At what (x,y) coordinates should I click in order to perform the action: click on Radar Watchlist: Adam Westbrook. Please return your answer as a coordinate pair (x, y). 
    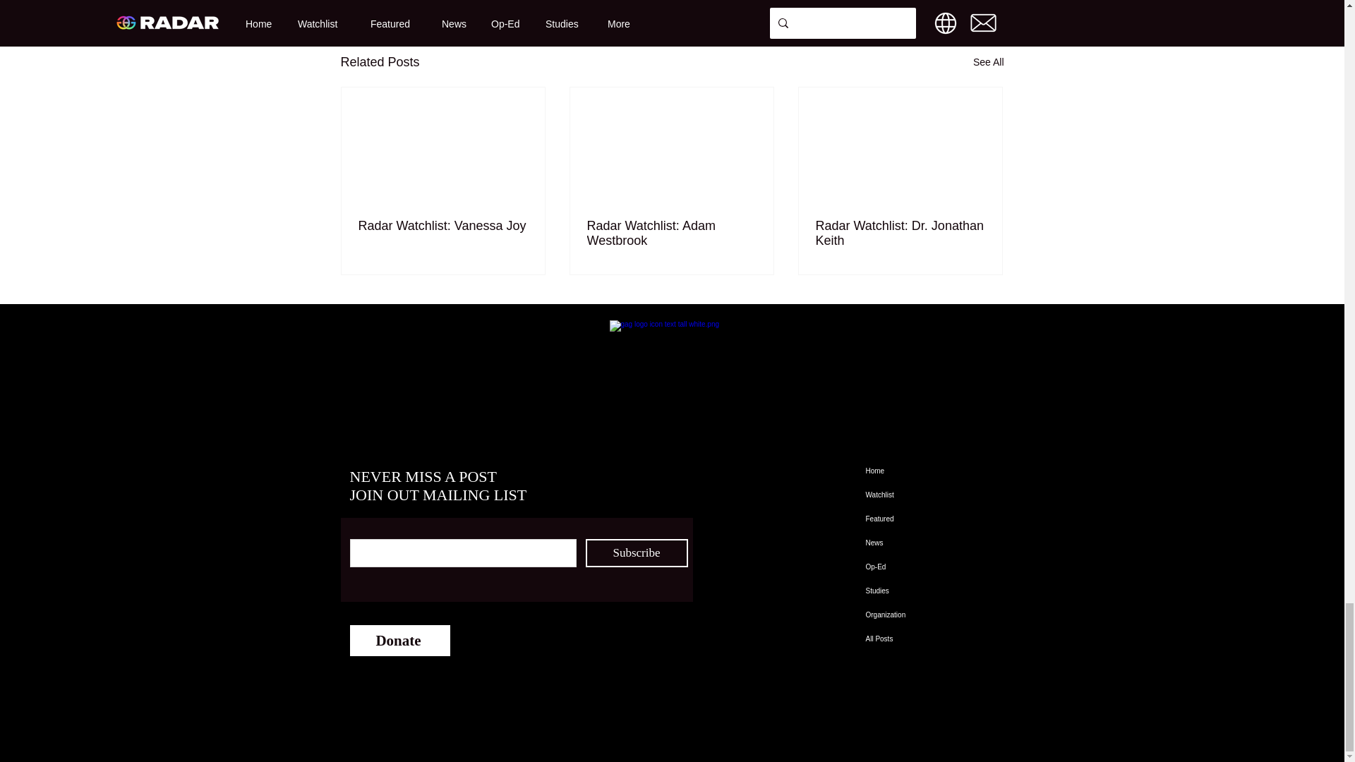
    Looking at the image, I should click on (671, 233).